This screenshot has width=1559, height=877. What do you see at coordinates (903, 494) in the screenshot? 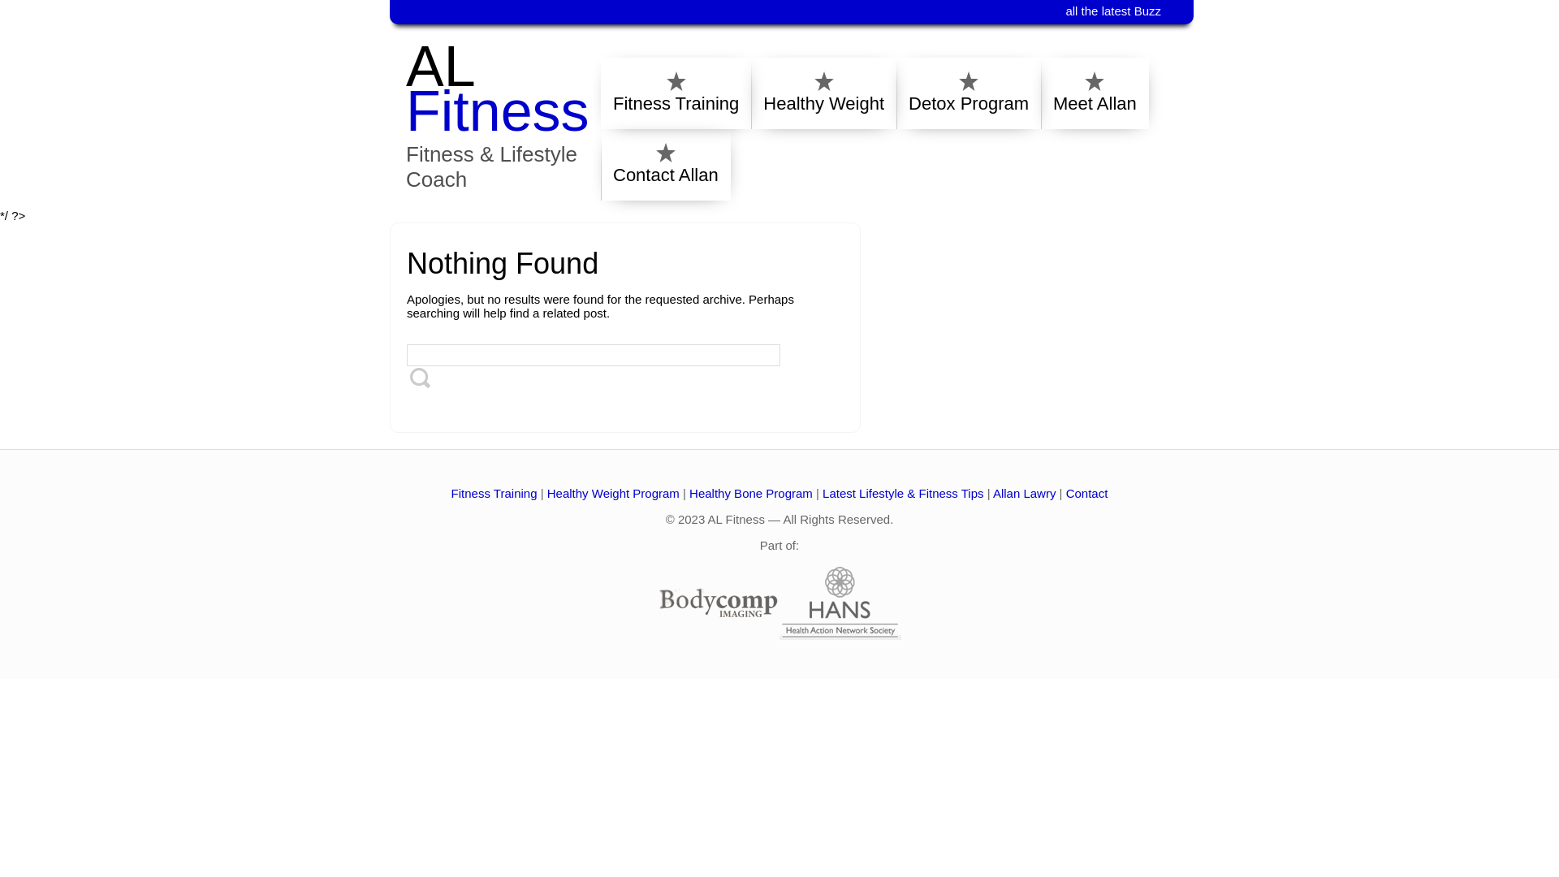
I see `Latest Lifestyle & Fitness Tips` at bounding box center [903, 494].